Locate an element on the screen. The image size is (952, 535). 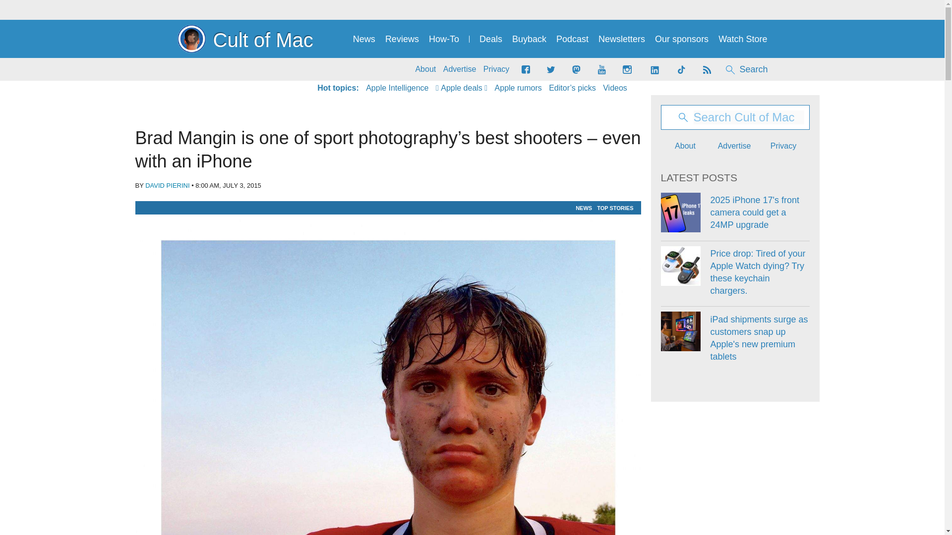
Apple rumors is located at coordinates (518, 88).